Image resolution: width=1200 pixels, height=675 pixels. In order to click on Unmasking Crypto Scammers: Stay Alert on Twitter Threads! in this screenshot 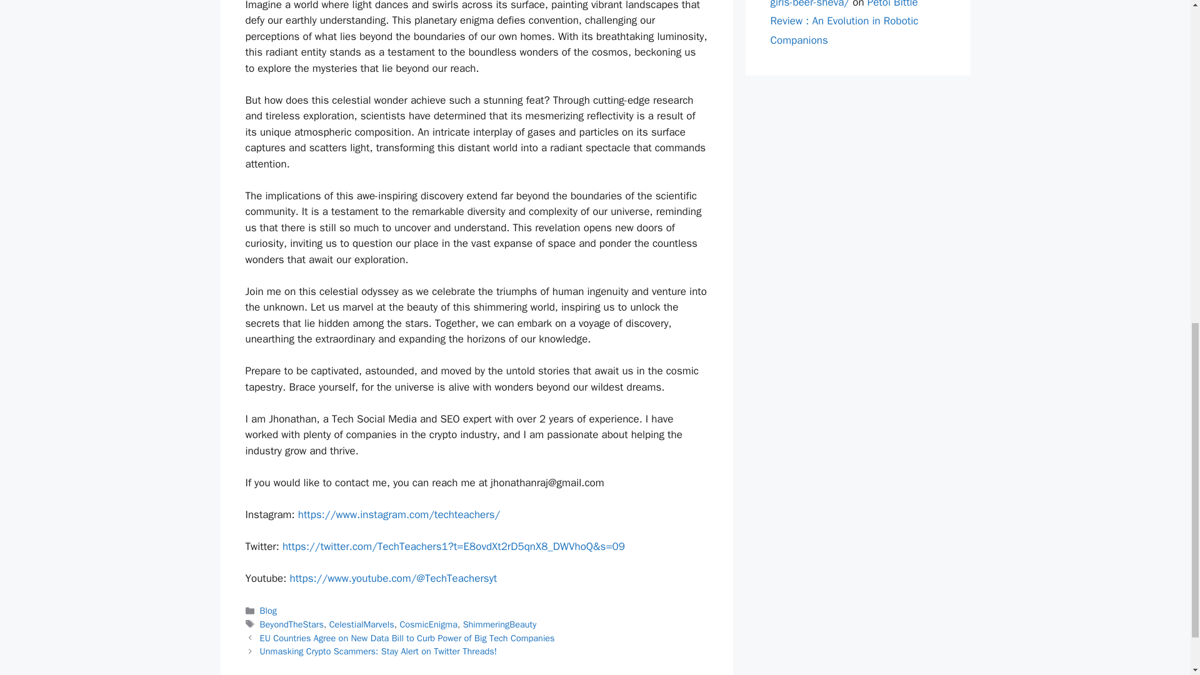, I will do `click(379, 651)`.